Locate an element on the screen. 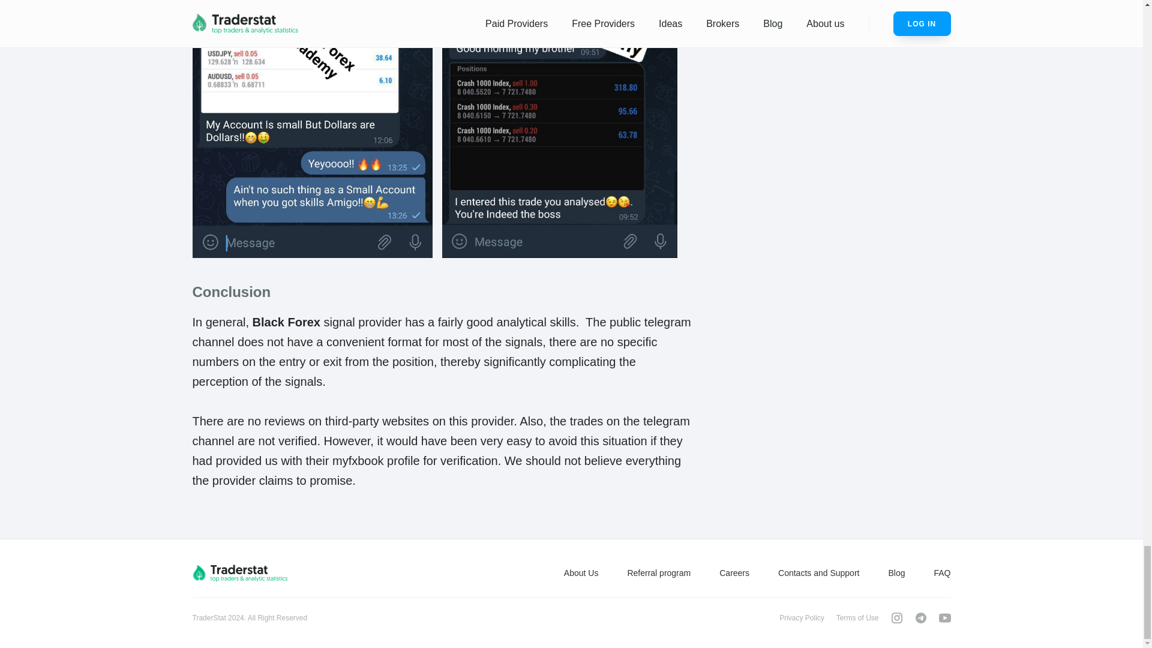 This screenshot has height=648, width=1152. Referral program is located at coordinates (658, 573).